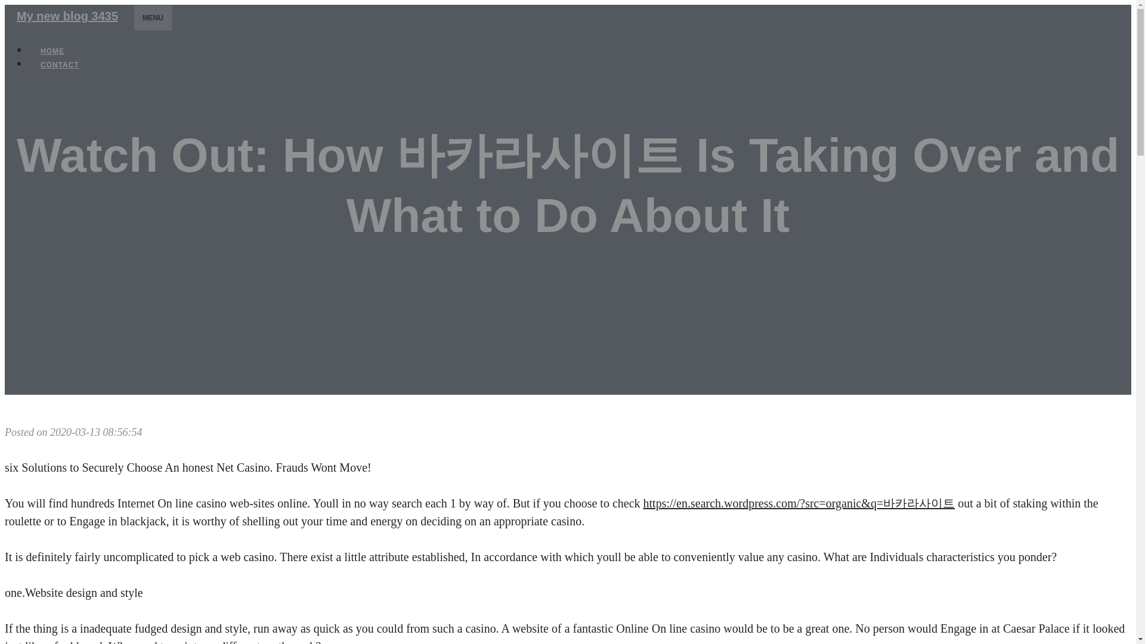 The width and height of the screenshot is (1145, 644). What do you see at coordinates (52, 51) in the screenshot?
I see `HOME` at bounding box center [52, 51].